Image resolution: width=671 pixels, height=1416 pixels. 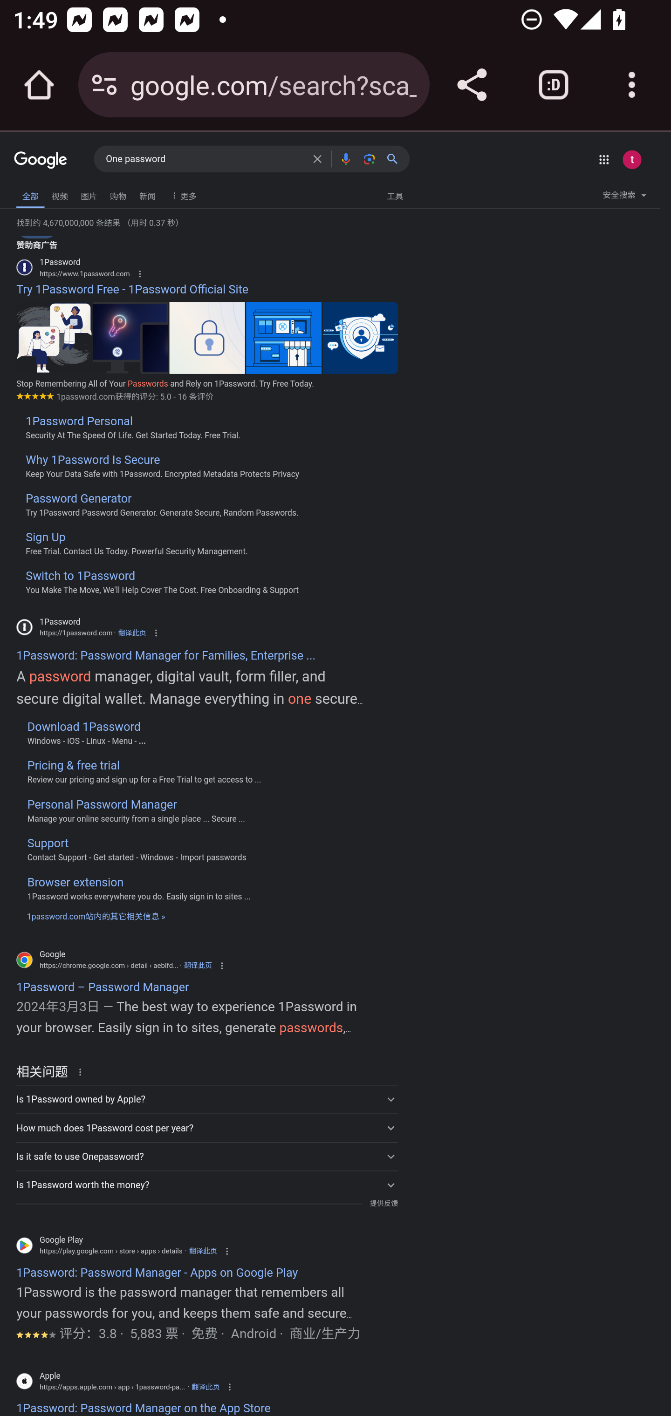 What do you see at coordinates (624, 197) in the screenshot?
I see `安全搜索` at bounding box center [624, 197].